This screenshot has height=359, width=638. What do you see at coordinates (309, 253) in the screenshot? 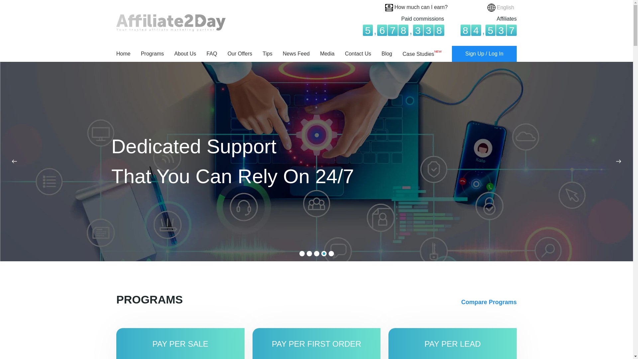
I see `2` at bounding box center [309, 253].